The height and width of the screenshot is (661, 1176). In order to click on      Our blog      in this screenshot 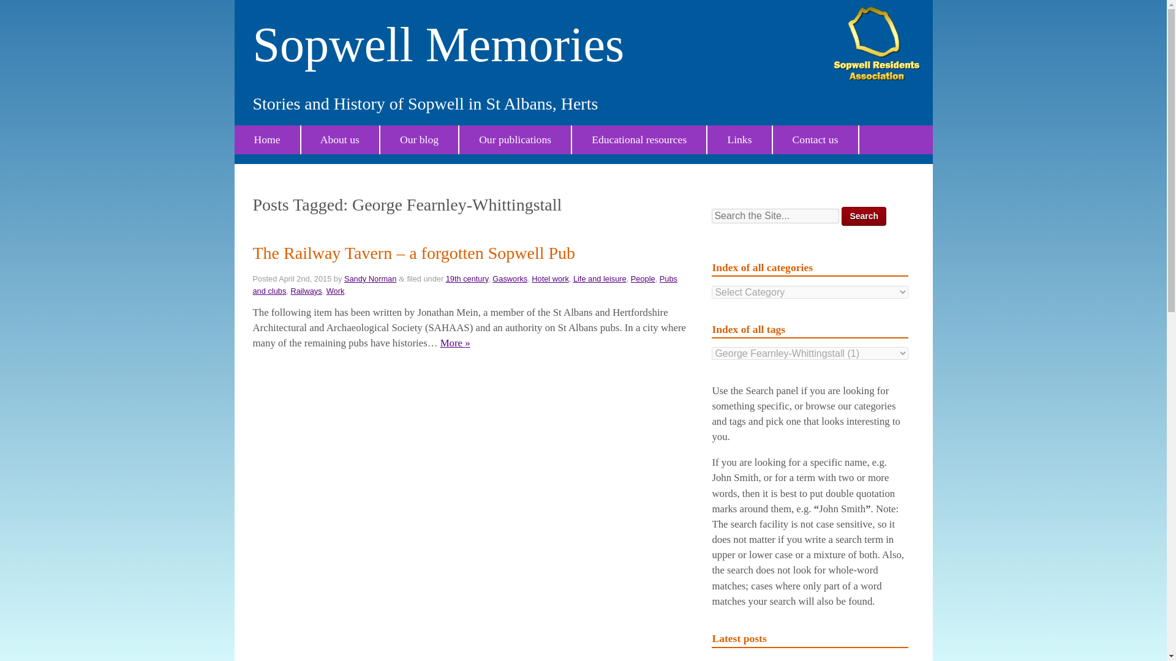, I will do `click(420, 140)`.